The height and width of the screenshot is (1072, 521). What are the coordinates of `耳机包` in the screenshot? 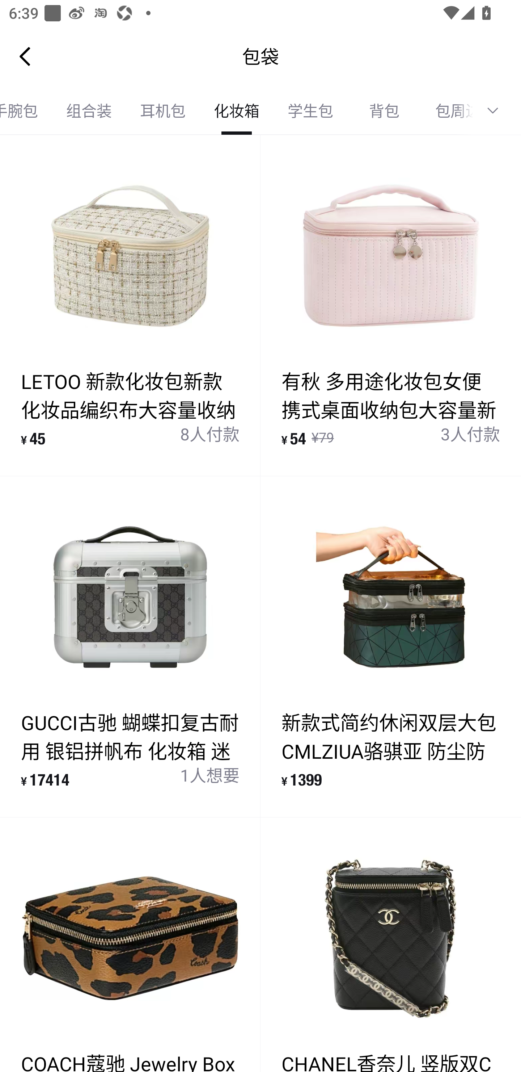 It's located at (163, 111).